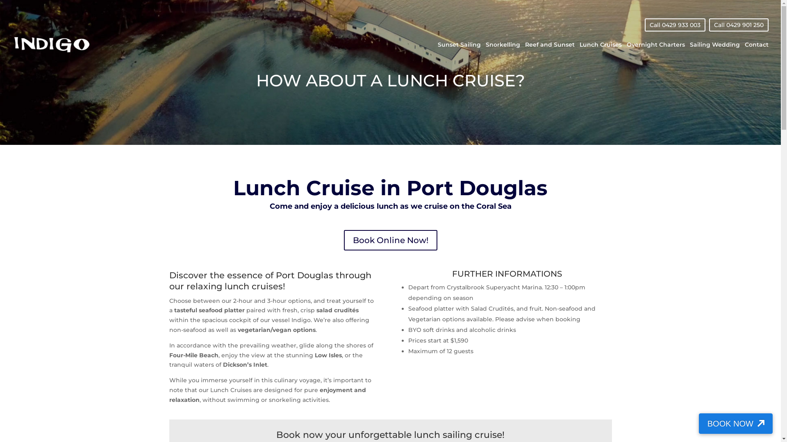  What do you see at coordinates (656, 53) in the screenshot?
I see `Overnight Charters` at bounding box center [656, 53].